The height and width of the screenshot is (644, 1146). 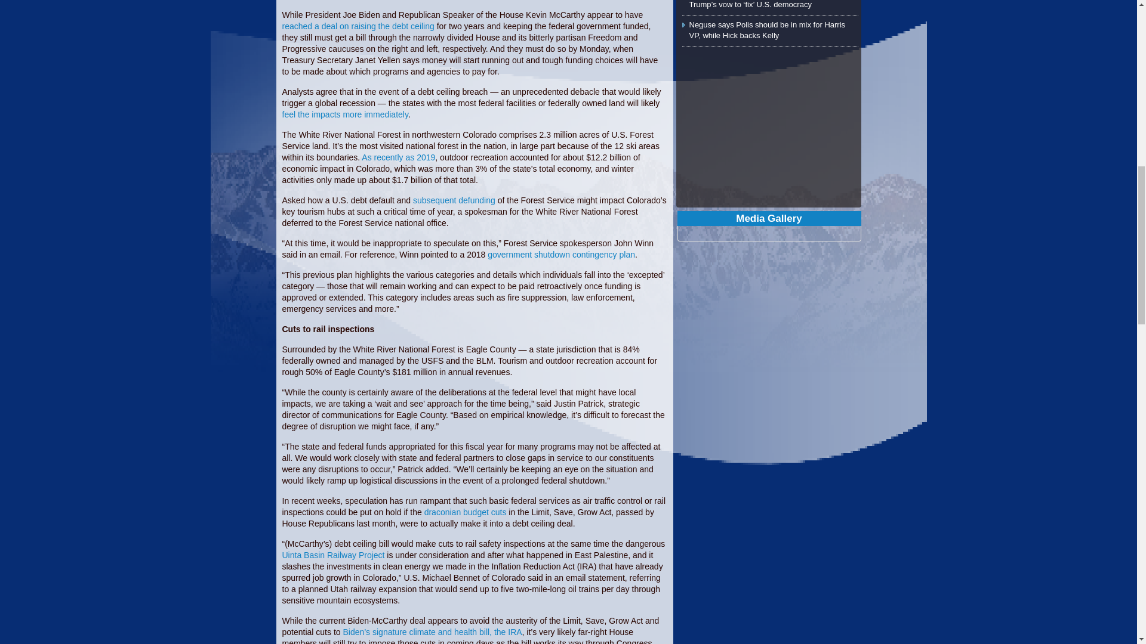 What do you see at coordinates (358, 26) in the screenshot?
I see `reached a deal on raising the debt ceiling` at bounding box center [358, 26].